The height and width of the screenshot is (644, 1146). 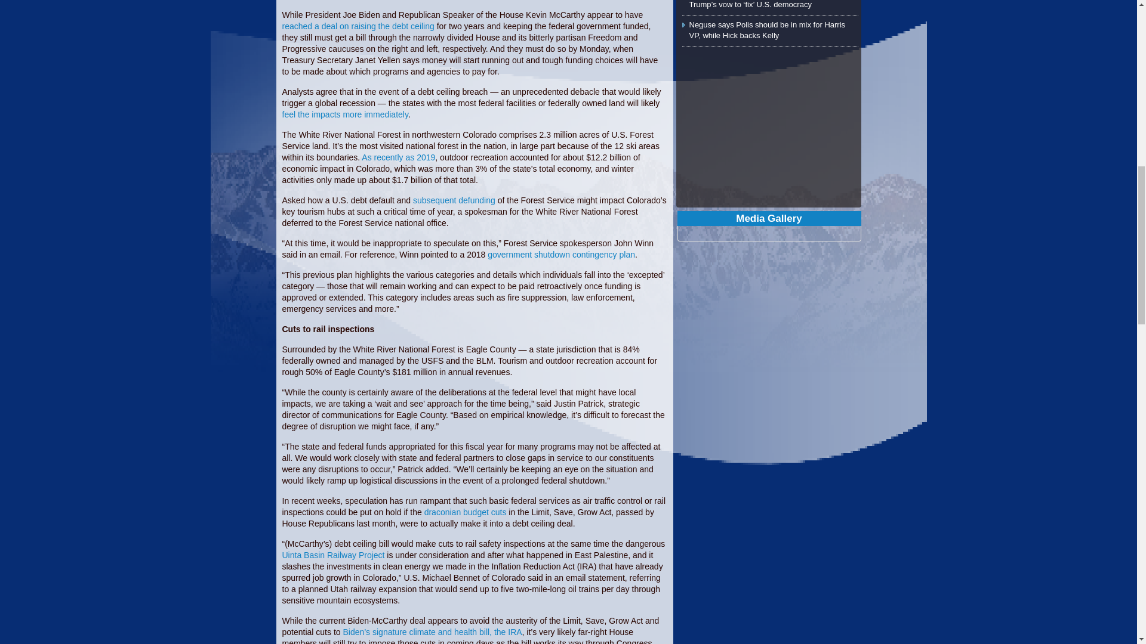 What do you see at coordinates (358, 26) in the screenshot?
I see `reached a deal on raising the debt ceiling` at bounding box center [358, 26].